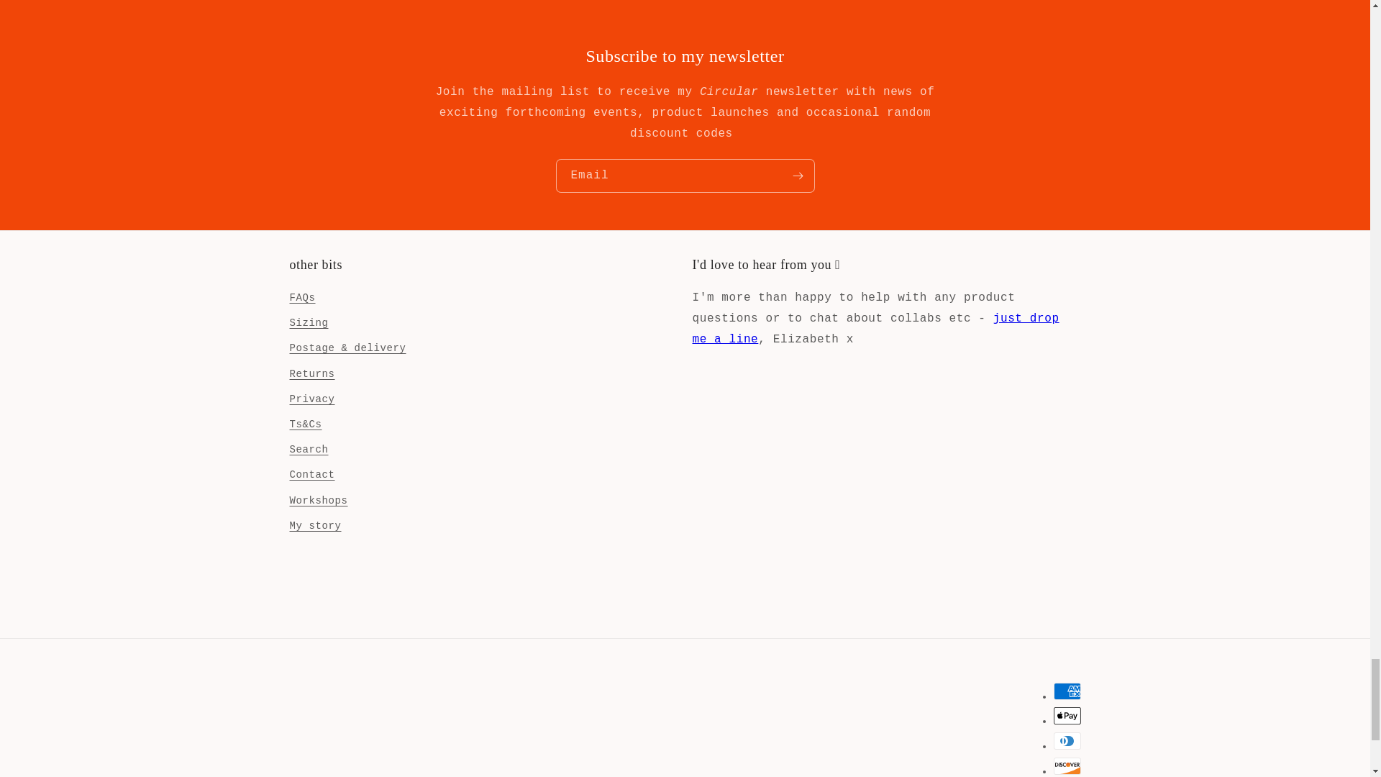 The height and width of the screenshot is (777, 1381). What do you see at coordinates (318, 501) in the screenshot?
I see `Workshops` at bounding box center [318, 501].